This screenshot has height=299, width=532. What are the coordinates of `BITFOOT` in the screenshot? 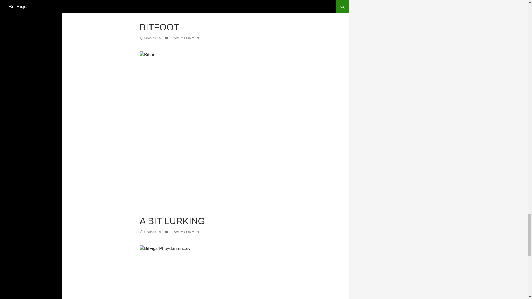 It's located at (159, 27).